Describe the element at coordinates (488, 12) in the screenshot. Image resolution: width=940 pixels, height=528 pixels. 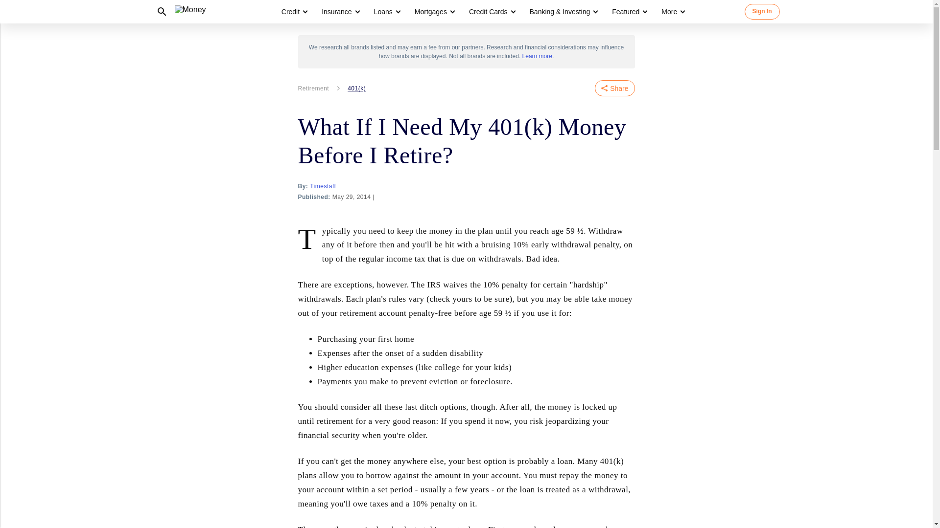
I see `Credit Cards` at that location.